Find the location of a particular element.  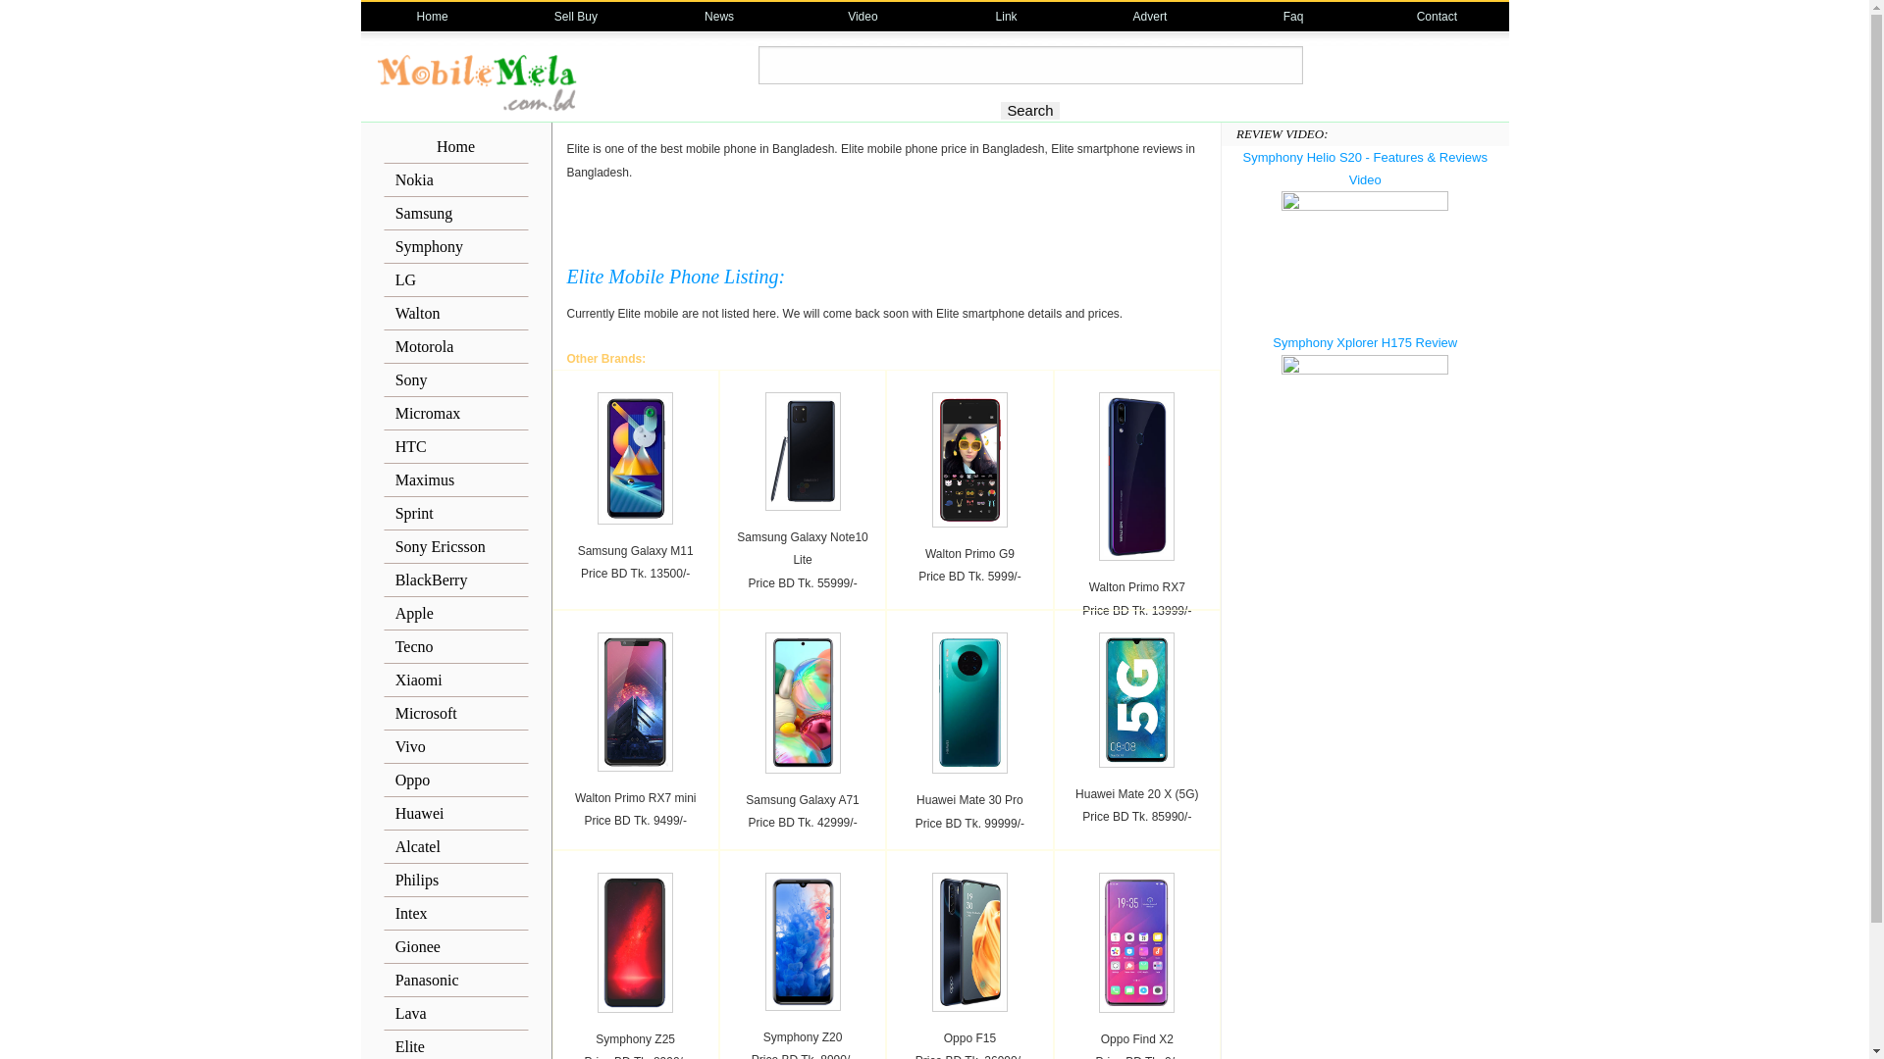

Home is located at coordinates (433, 17).